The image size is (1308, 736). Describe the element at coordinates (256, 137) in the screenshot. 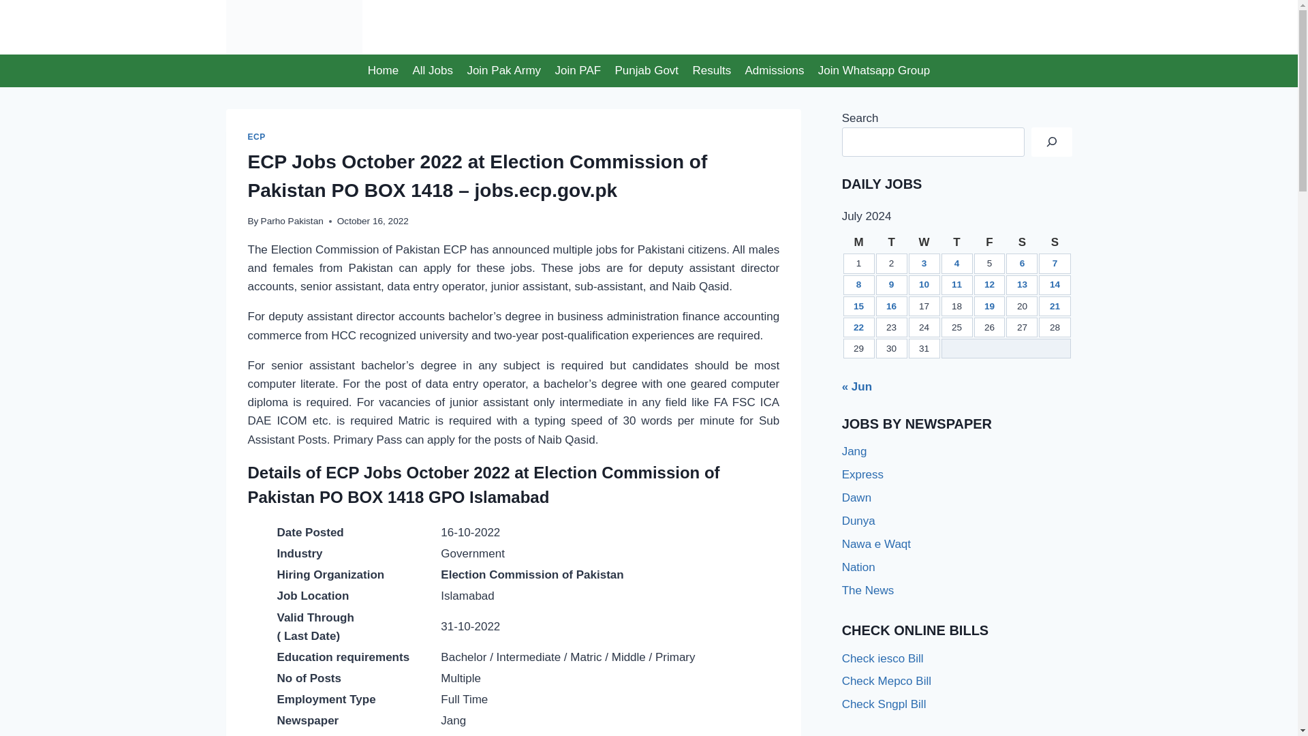

I see `ECP` at that location.